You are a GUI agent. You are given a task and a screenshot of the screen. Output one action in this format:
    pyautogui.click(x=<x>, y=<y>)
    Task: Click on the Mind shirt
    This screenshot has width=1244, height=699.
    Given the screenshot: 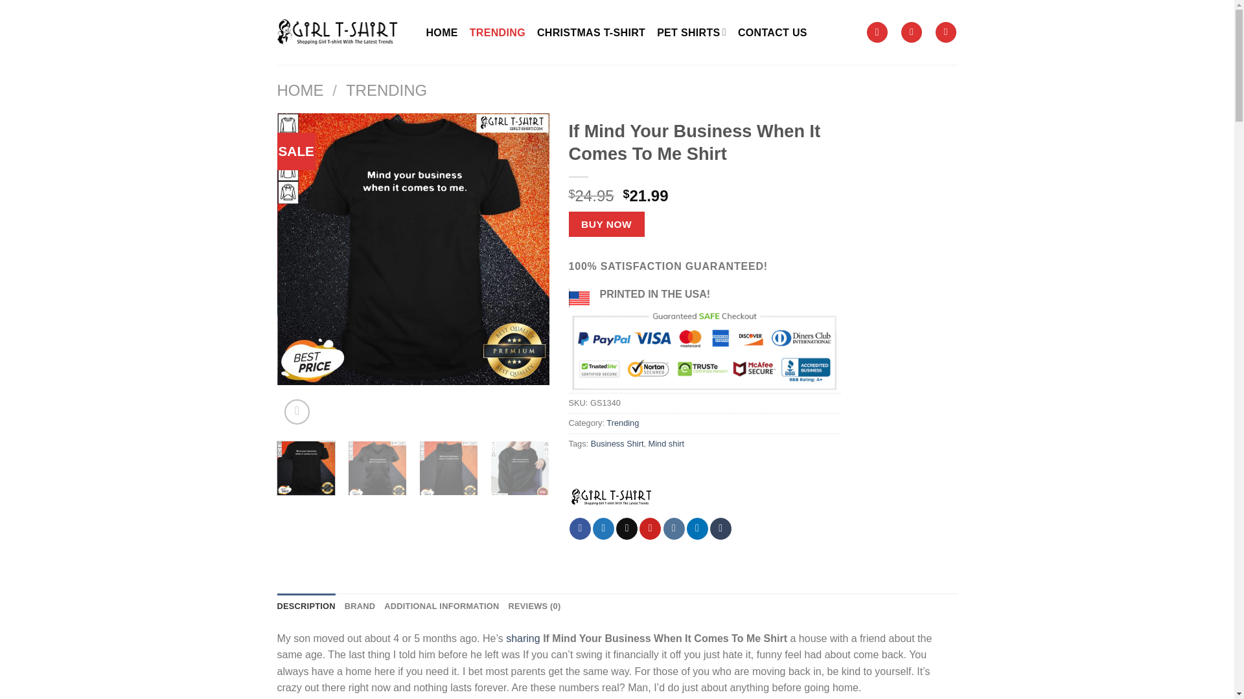 What is the action you would take?
    pyautogui.click(x=666, y=444)
    